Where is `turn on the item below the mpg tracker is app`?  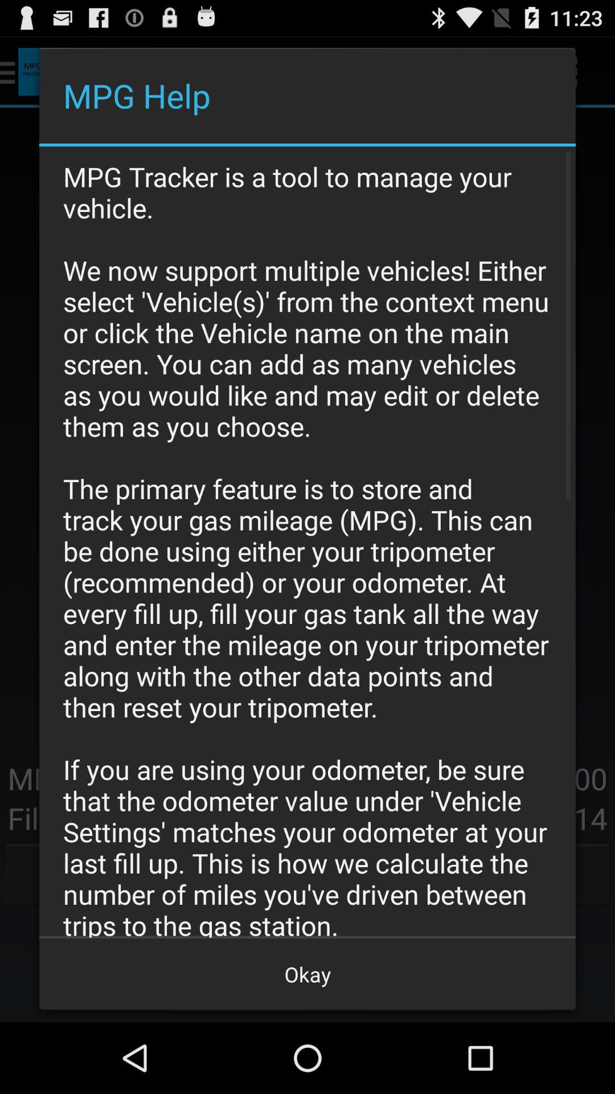
turn on the item below the mpg tracker is app is located at coordinates (307, 974).